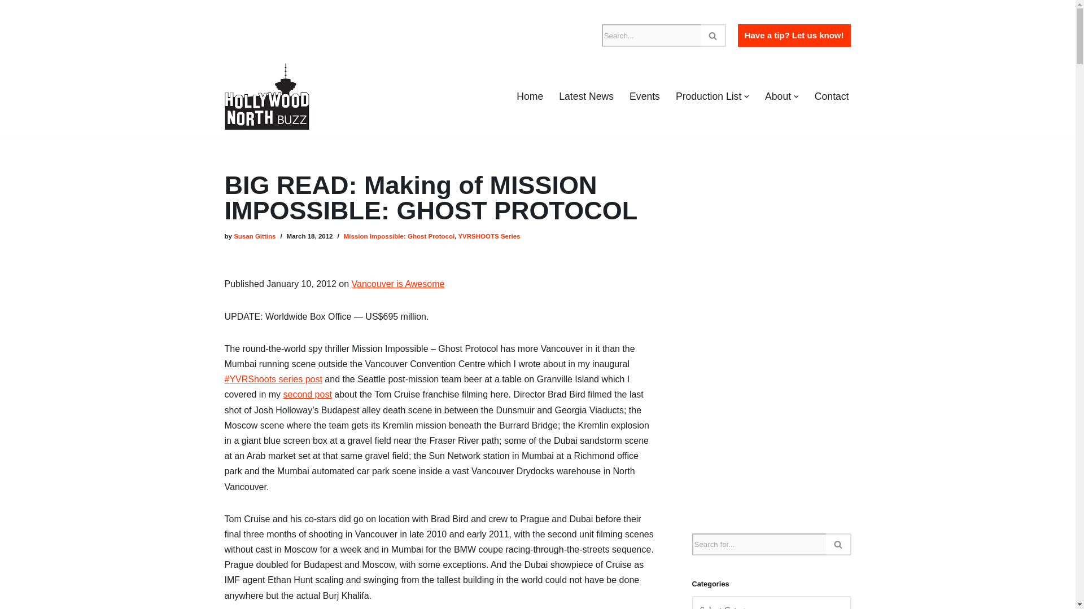  I want to click on Latest News, so click(586, 96).